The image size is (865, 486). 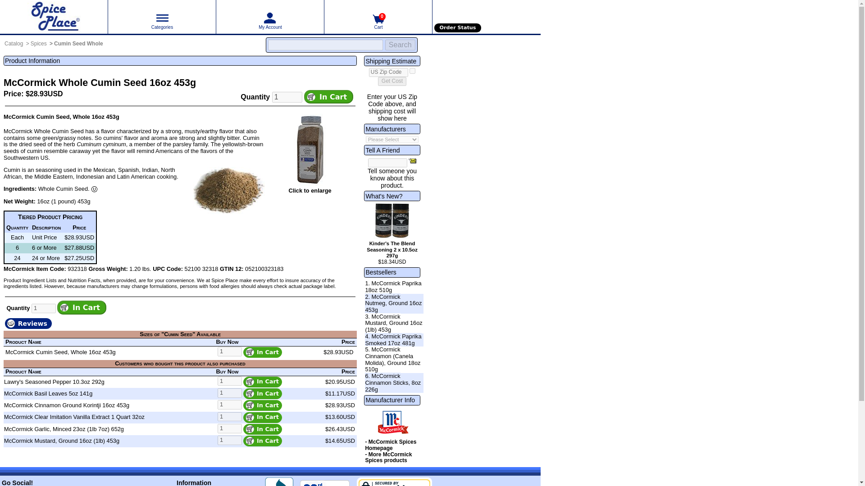 What do you see at coordinates (400, 45) in the screenshot?
I see `Search` at bounding box center [400, 45].